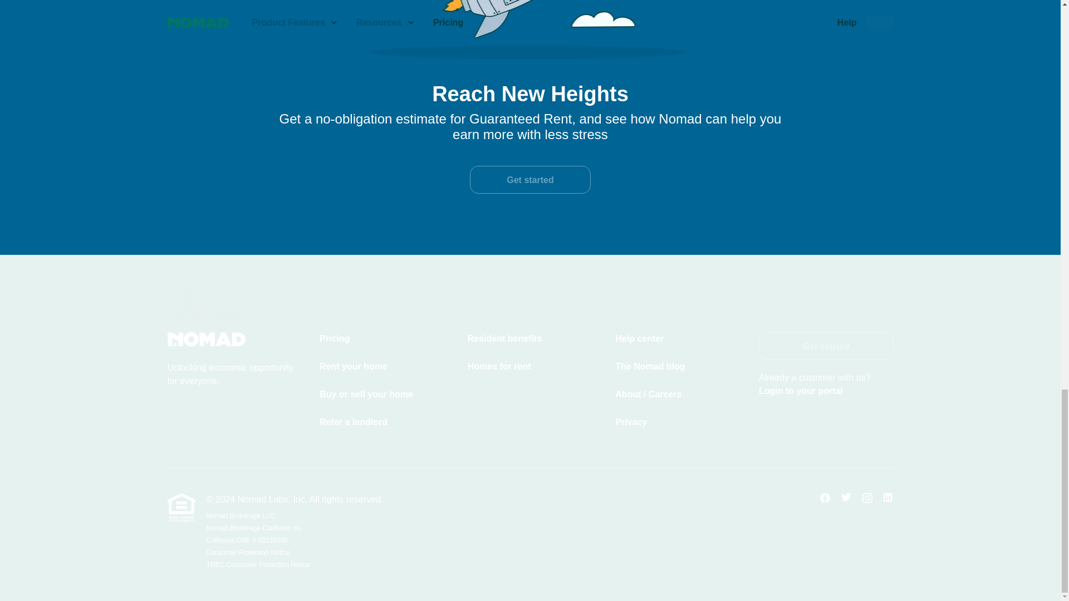  What do you see at coordinates (678, 422) in the screenshot?
I see `Privacy` at bounding box center [678, 422].